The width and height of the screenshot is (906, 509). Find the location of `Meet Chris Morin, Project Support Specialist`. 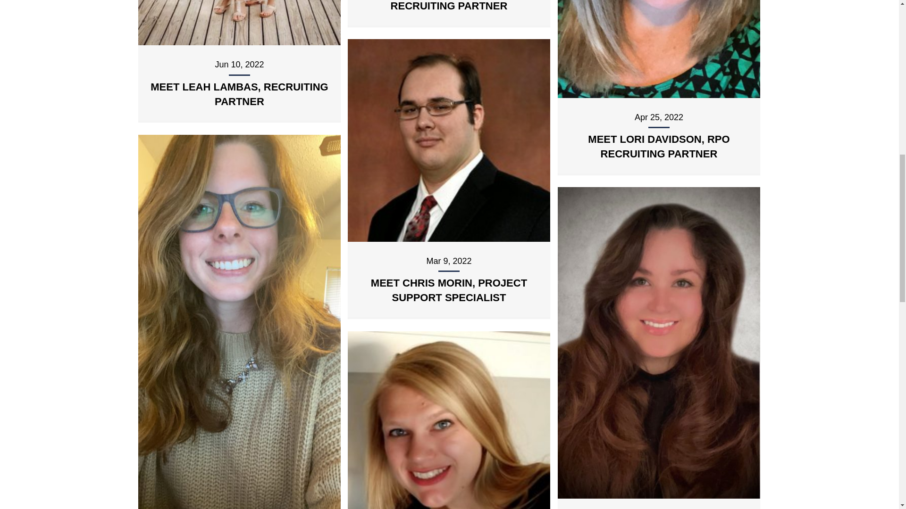

Meet Chris Morin, Project Support Specialist is located at coordinates (448, 140).